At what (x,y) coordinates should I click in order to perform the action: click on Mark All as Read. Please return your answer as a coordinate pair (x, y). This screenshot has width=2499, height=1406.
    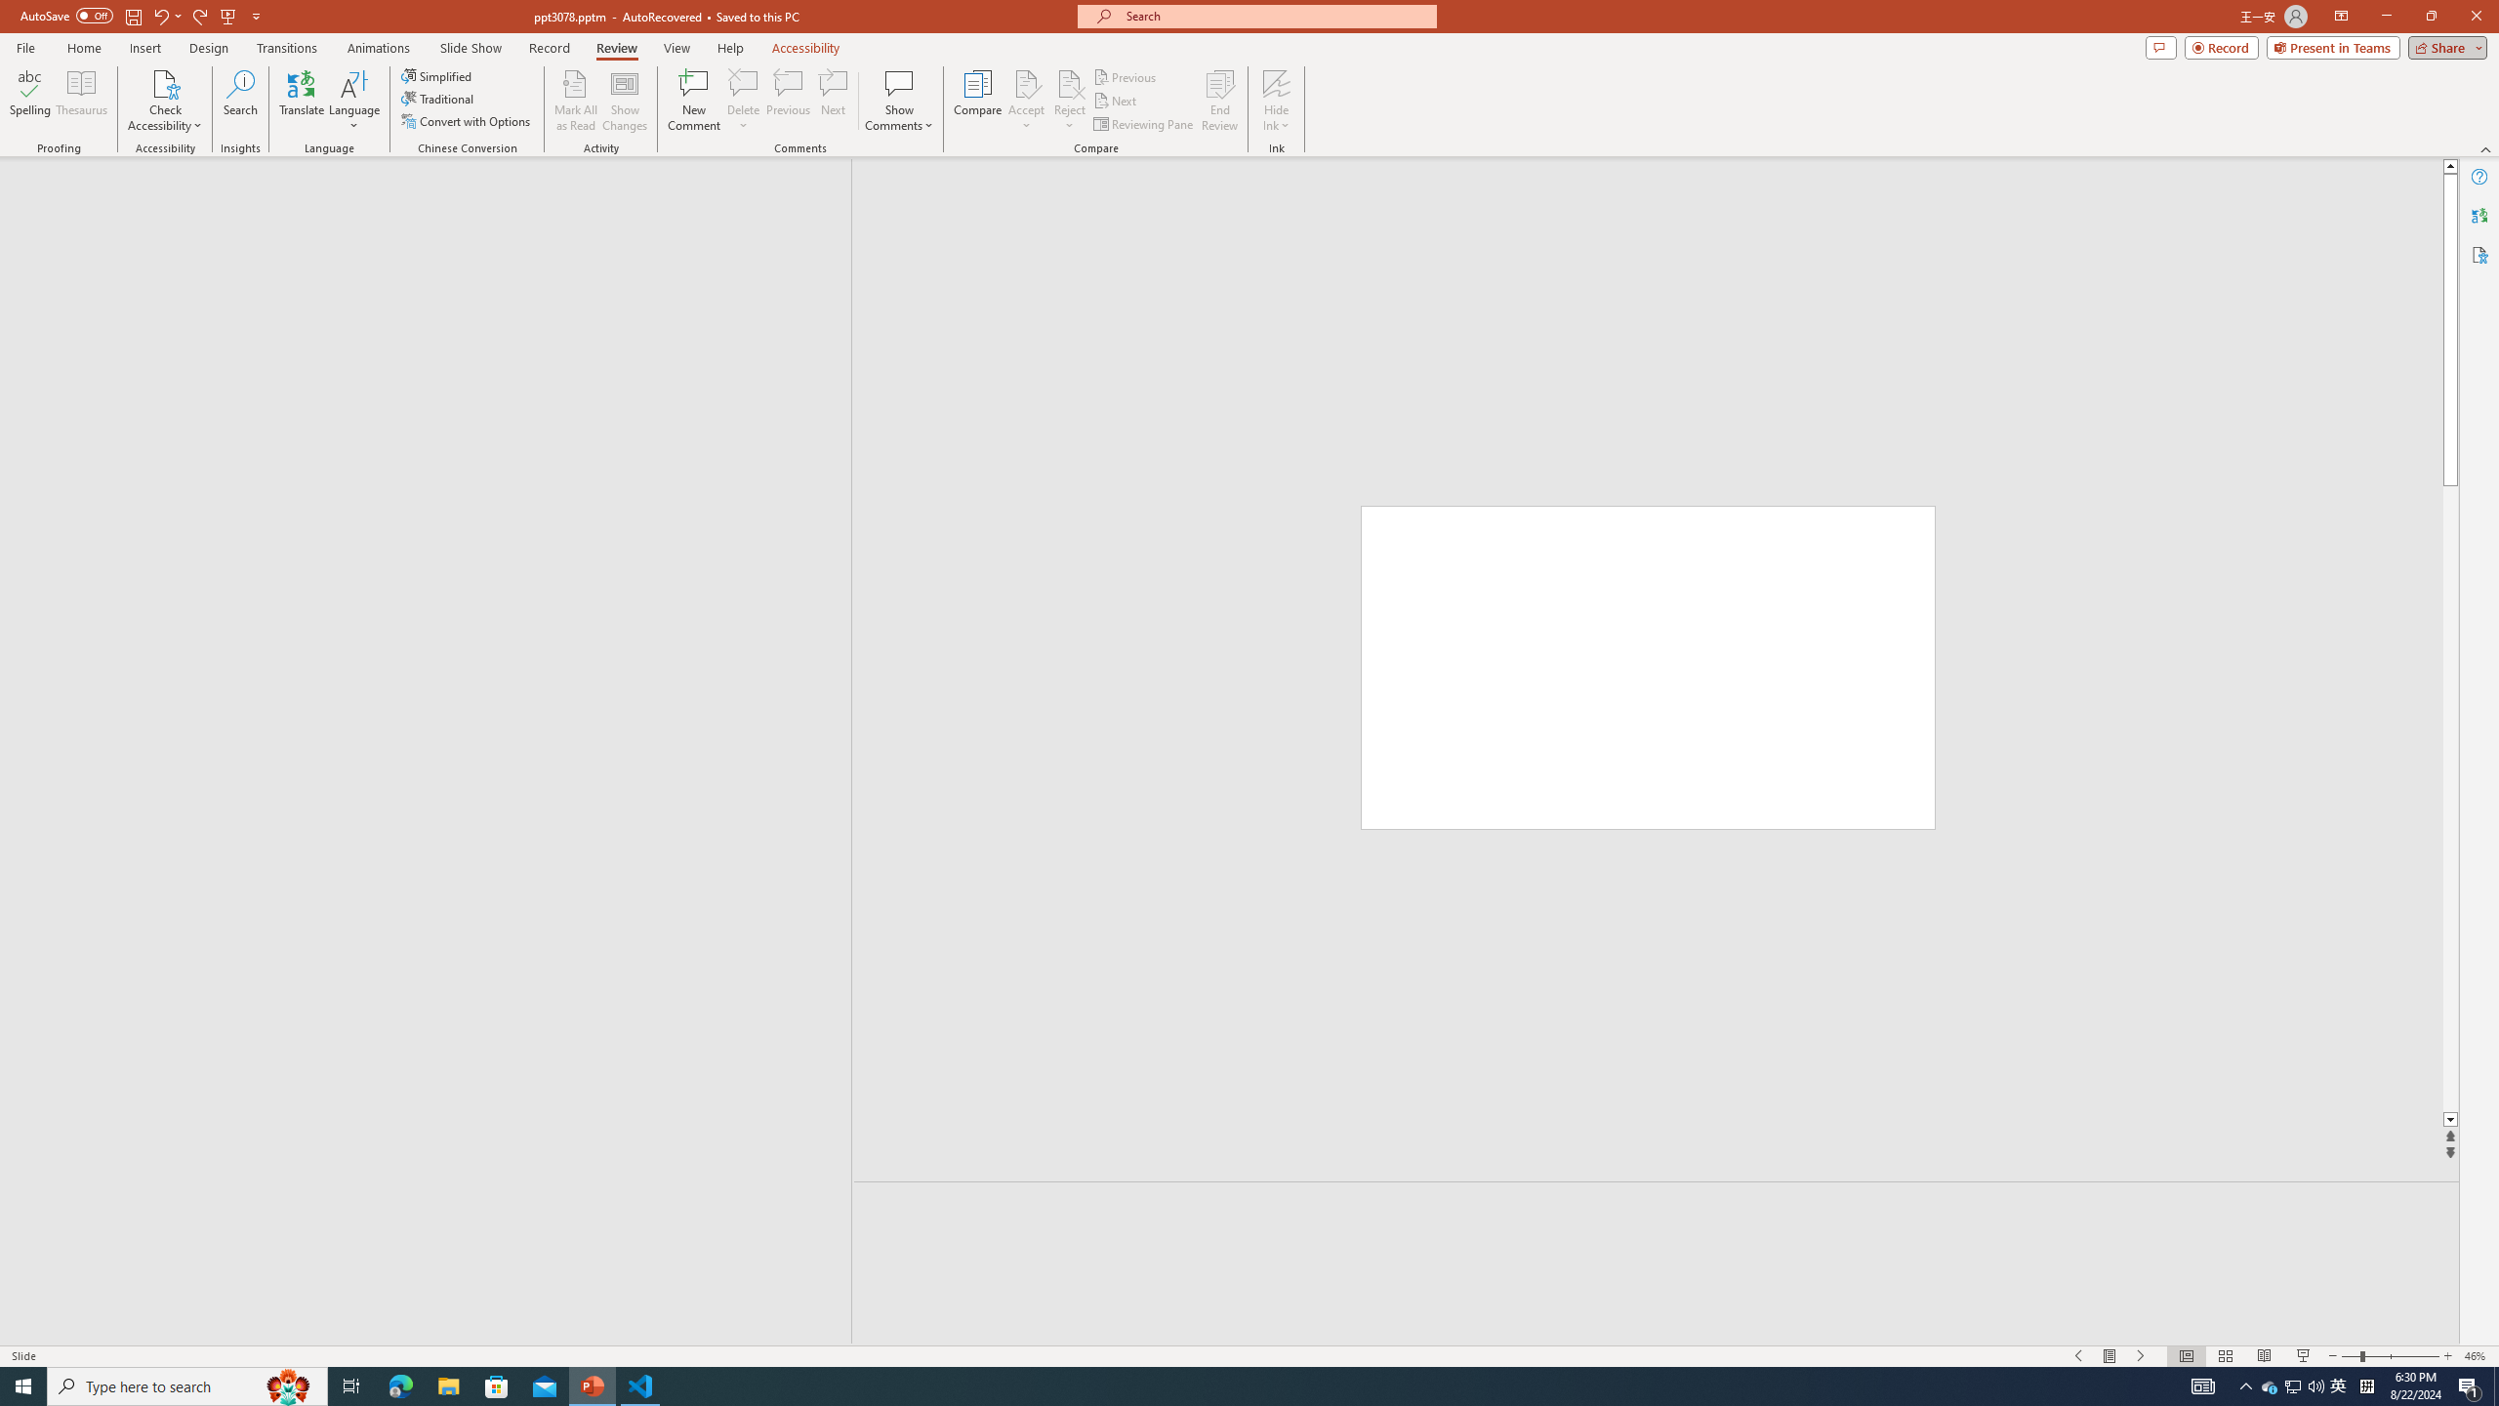
    Looking at the image, I should click on (576, 101).